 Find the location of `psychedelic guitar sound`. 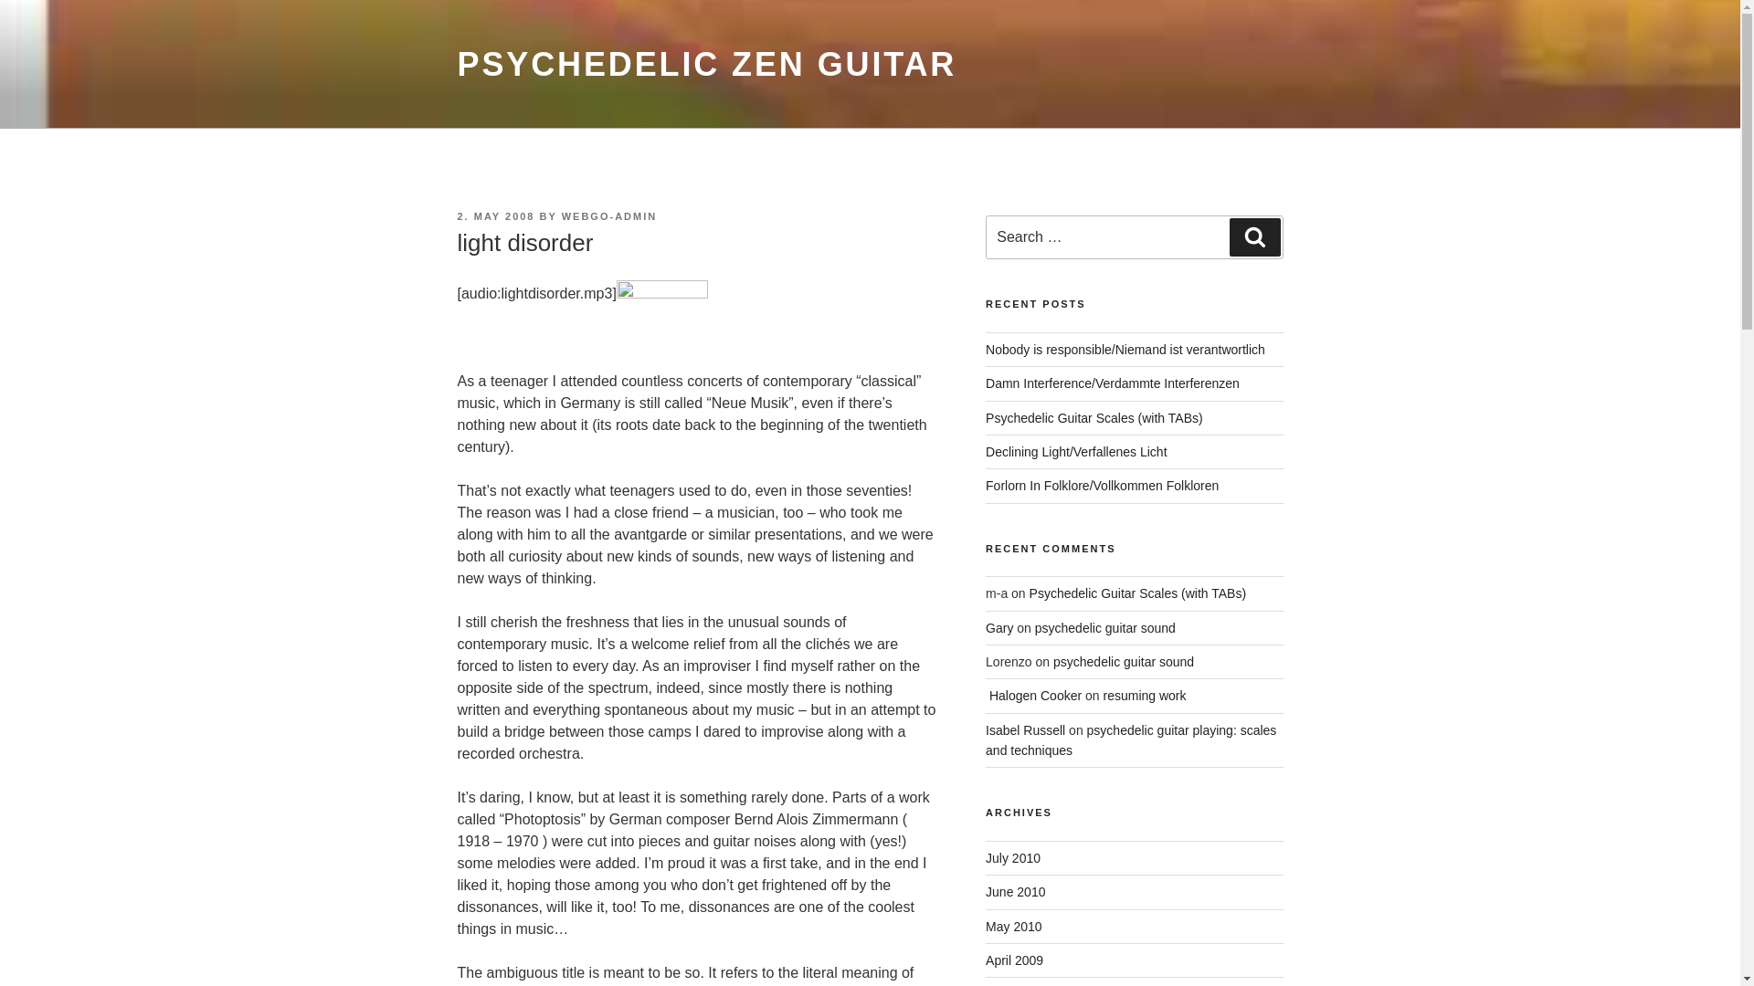

psychedelic guitar sound is located at coordinates (1124, 662).